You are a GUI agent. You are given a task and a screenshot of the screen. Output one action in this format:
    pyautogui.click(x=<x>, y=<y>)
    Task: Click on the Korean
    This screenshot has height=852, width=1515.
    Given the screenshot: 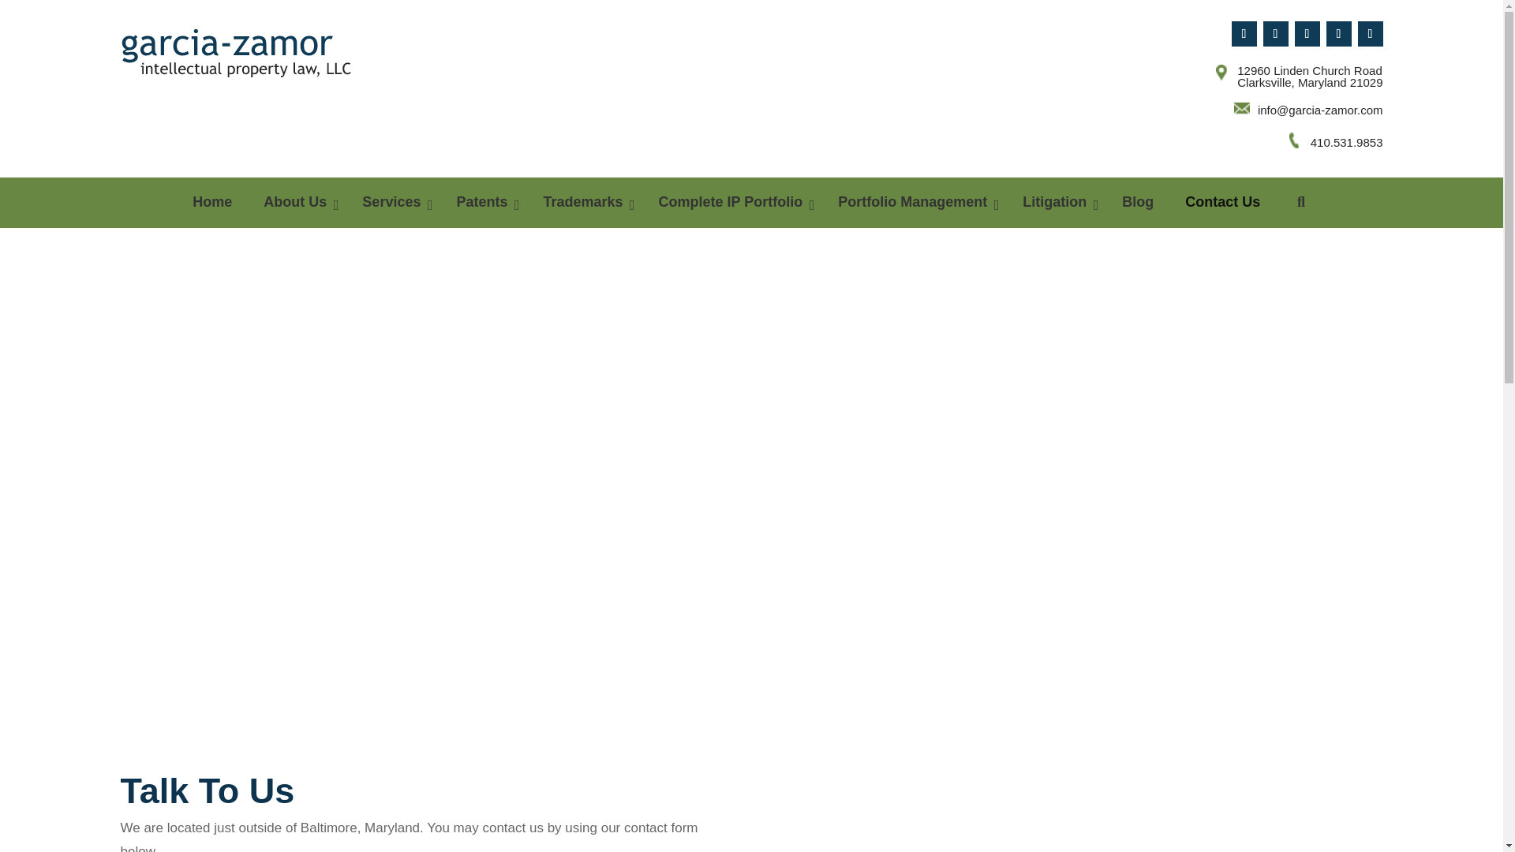 What is the action you would take?
    pyautogui.click(x=150, y=118)
    